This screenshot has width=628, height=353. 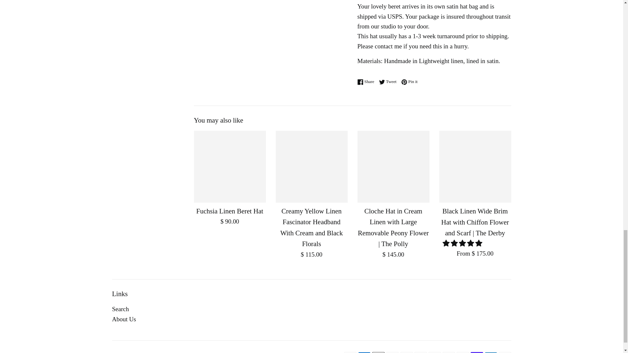 I want to click on American Express, so click(x=364, y=352).